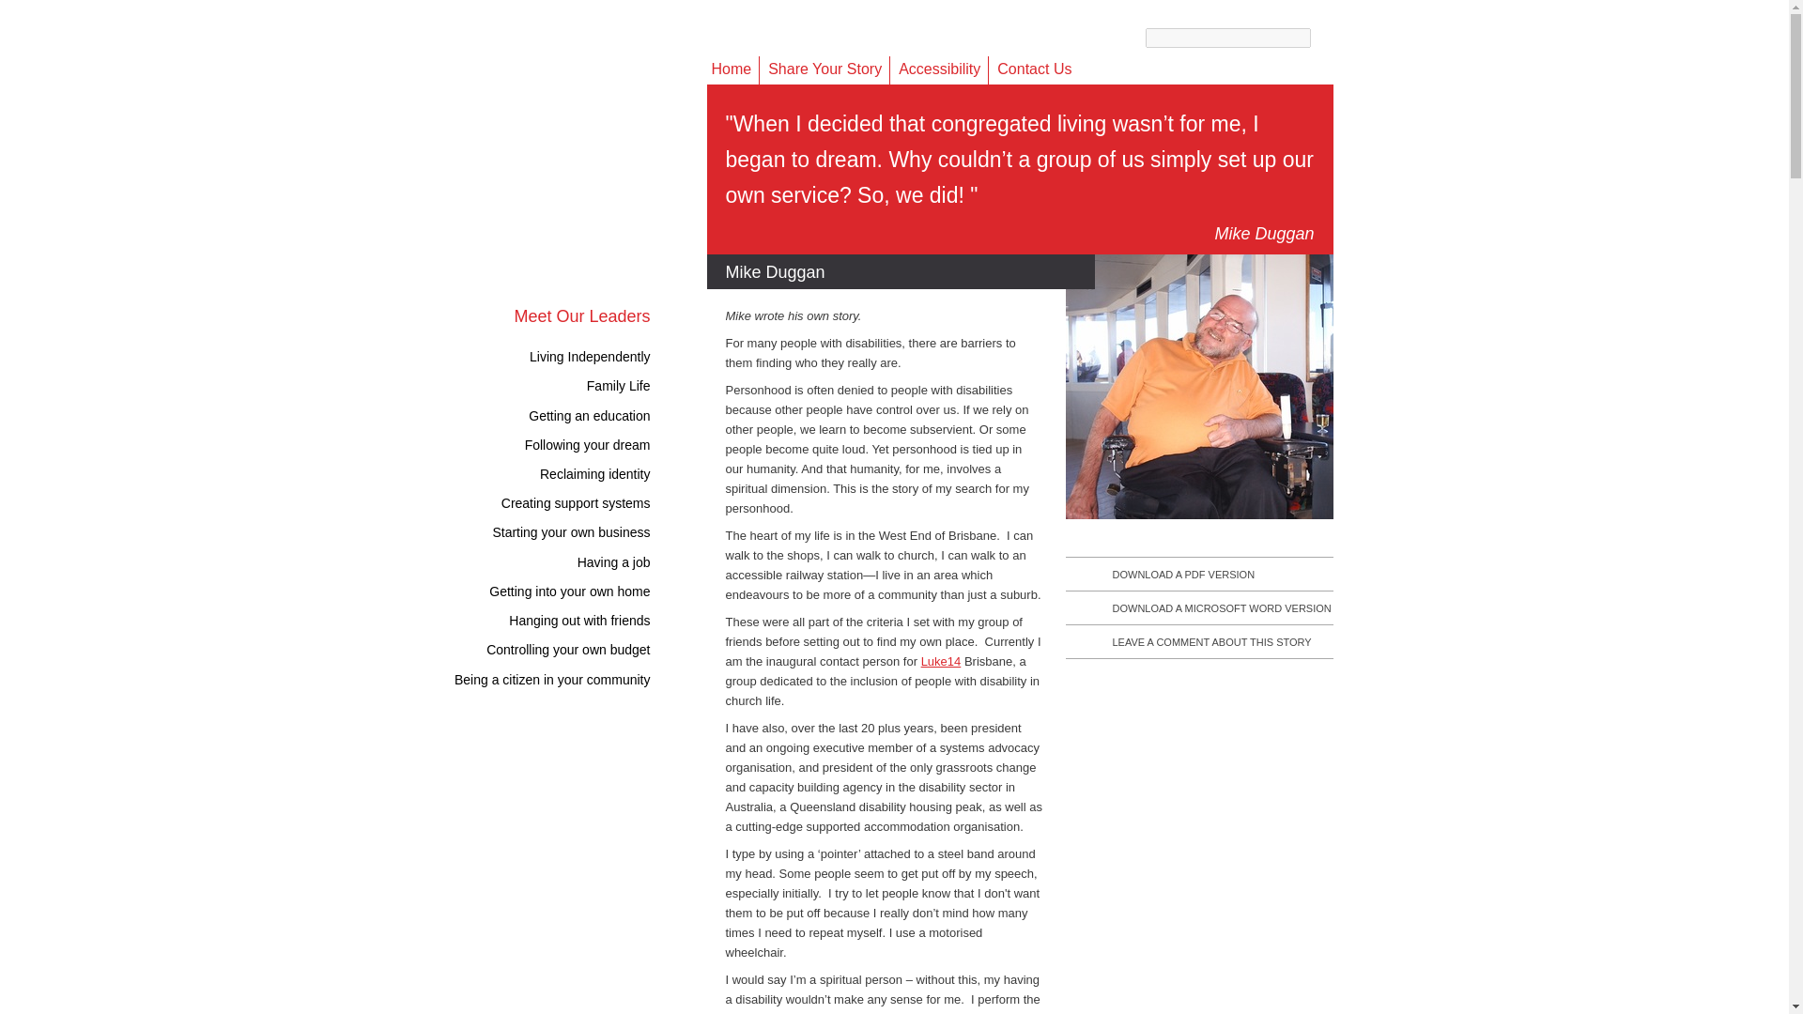 This screenshot has width=1803, height=1014. I want to click on Luke14, so click(941, 661).